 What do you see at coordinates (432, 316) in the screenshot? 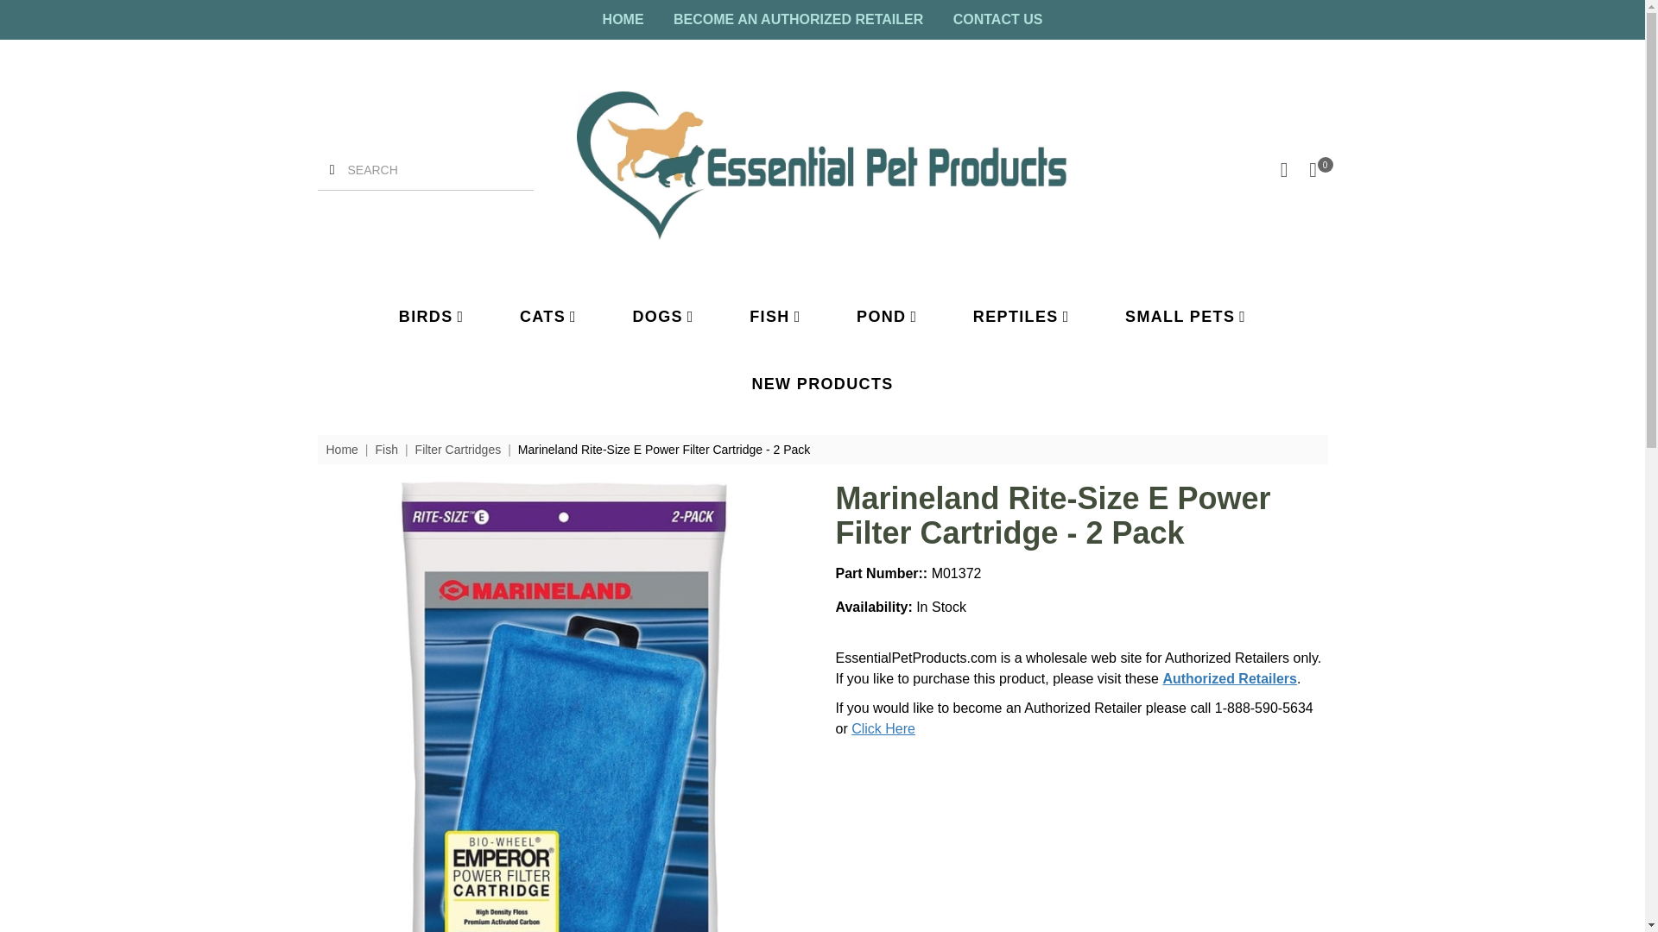
I see `BIRDS` at bounding box center [432, 316].